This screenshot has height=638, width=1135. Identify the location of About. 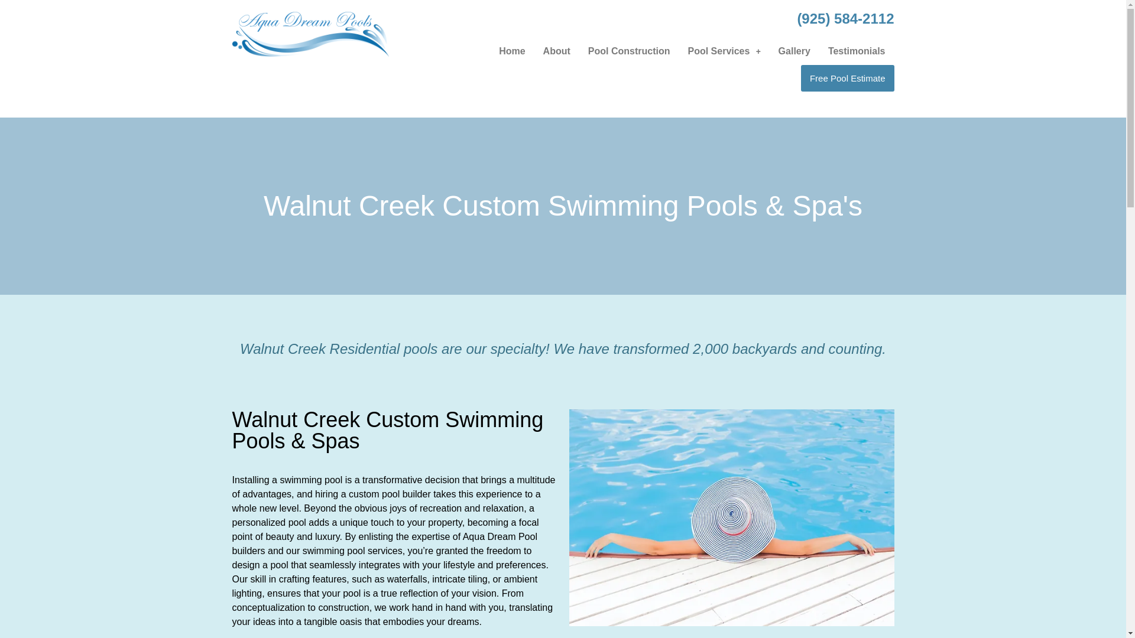
(557, 51).